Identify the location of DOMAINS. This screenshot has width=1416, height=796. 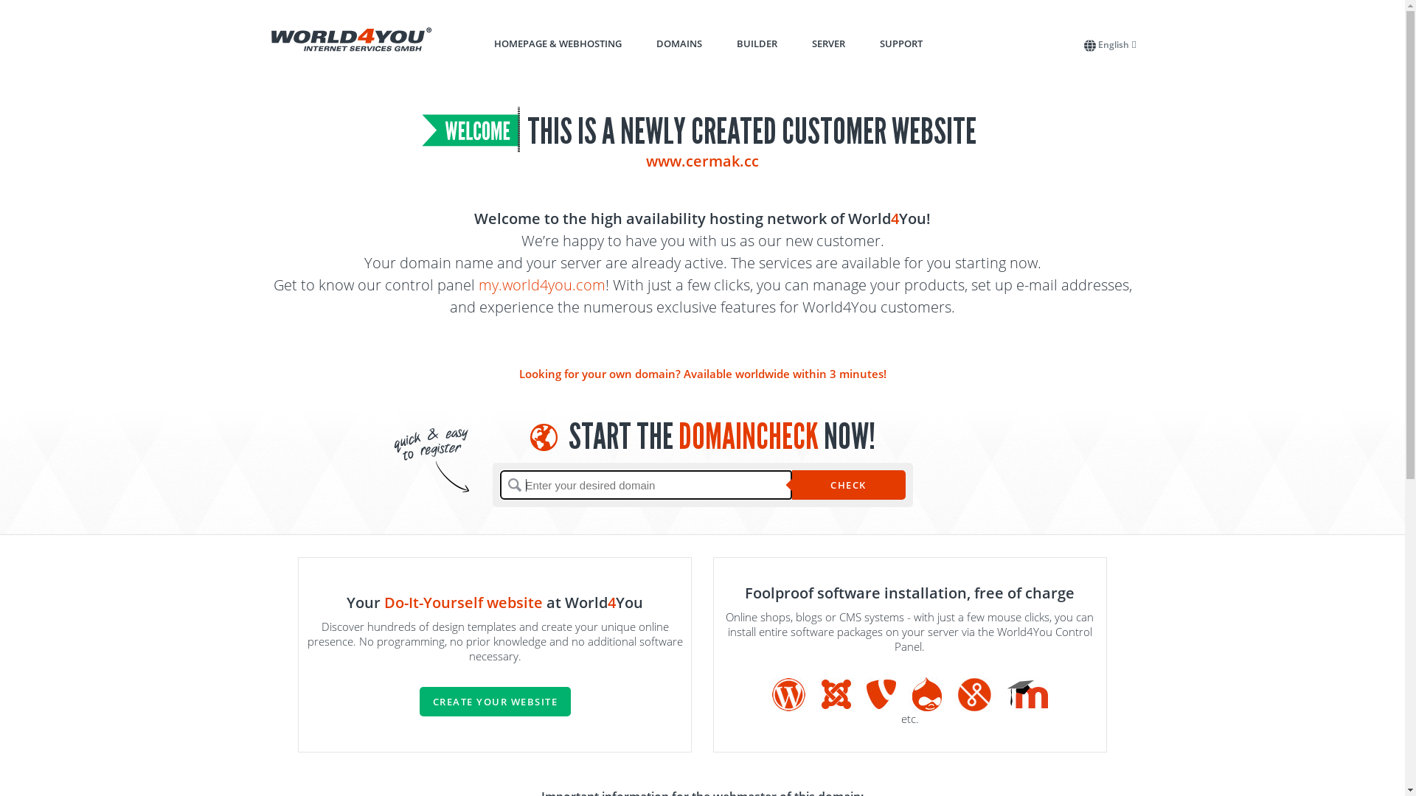
(679, 43).